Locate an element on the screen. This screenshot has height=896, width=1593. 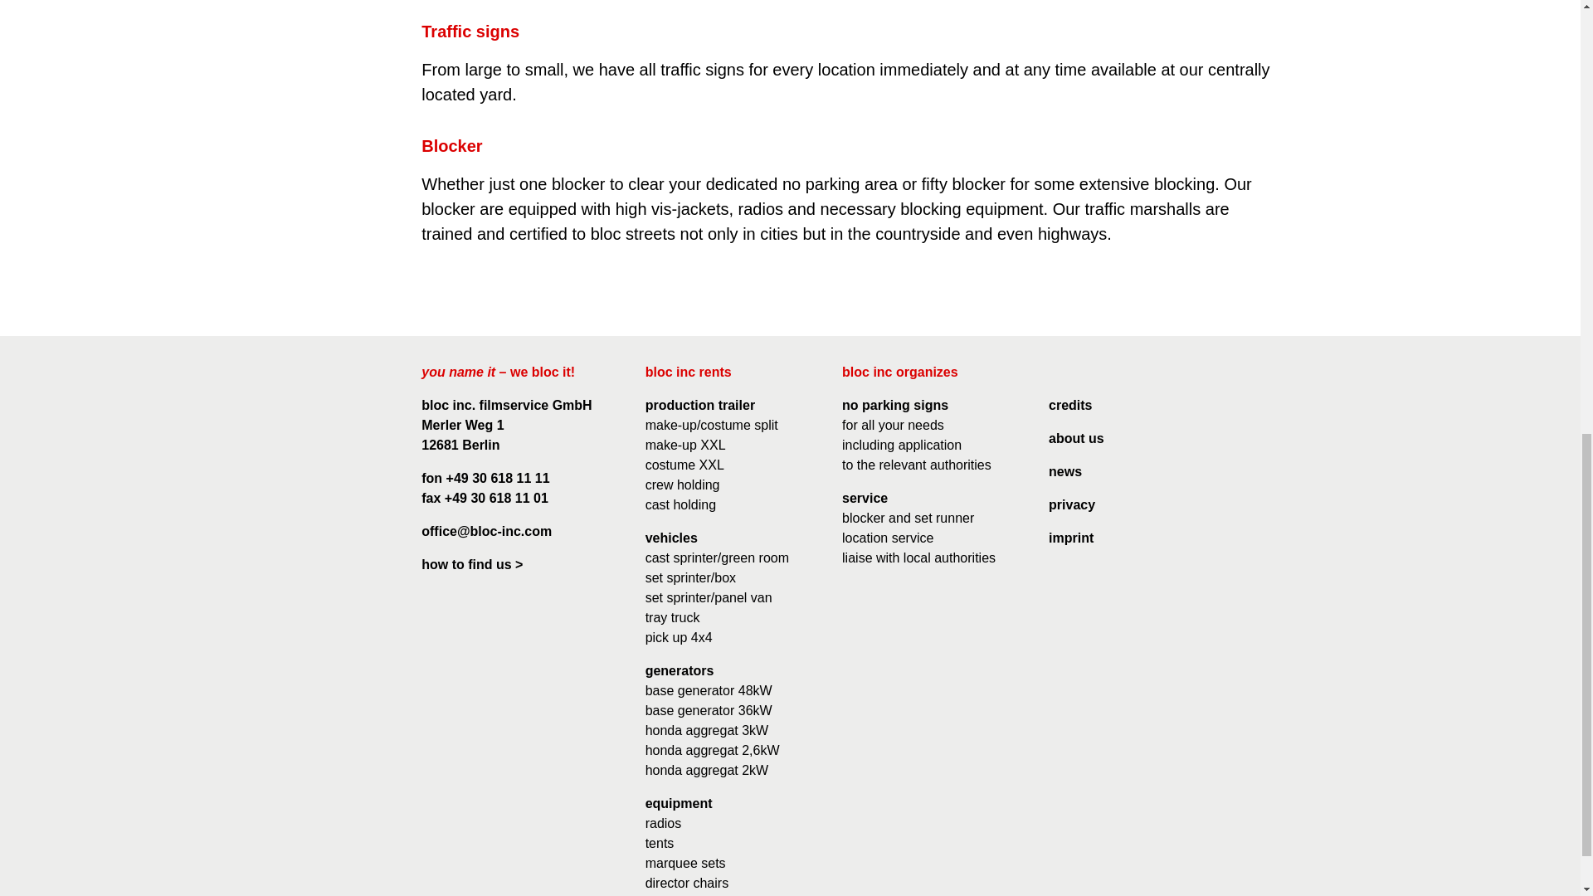
honda aggregat 2,6kW is located at coordinates (712, 750).